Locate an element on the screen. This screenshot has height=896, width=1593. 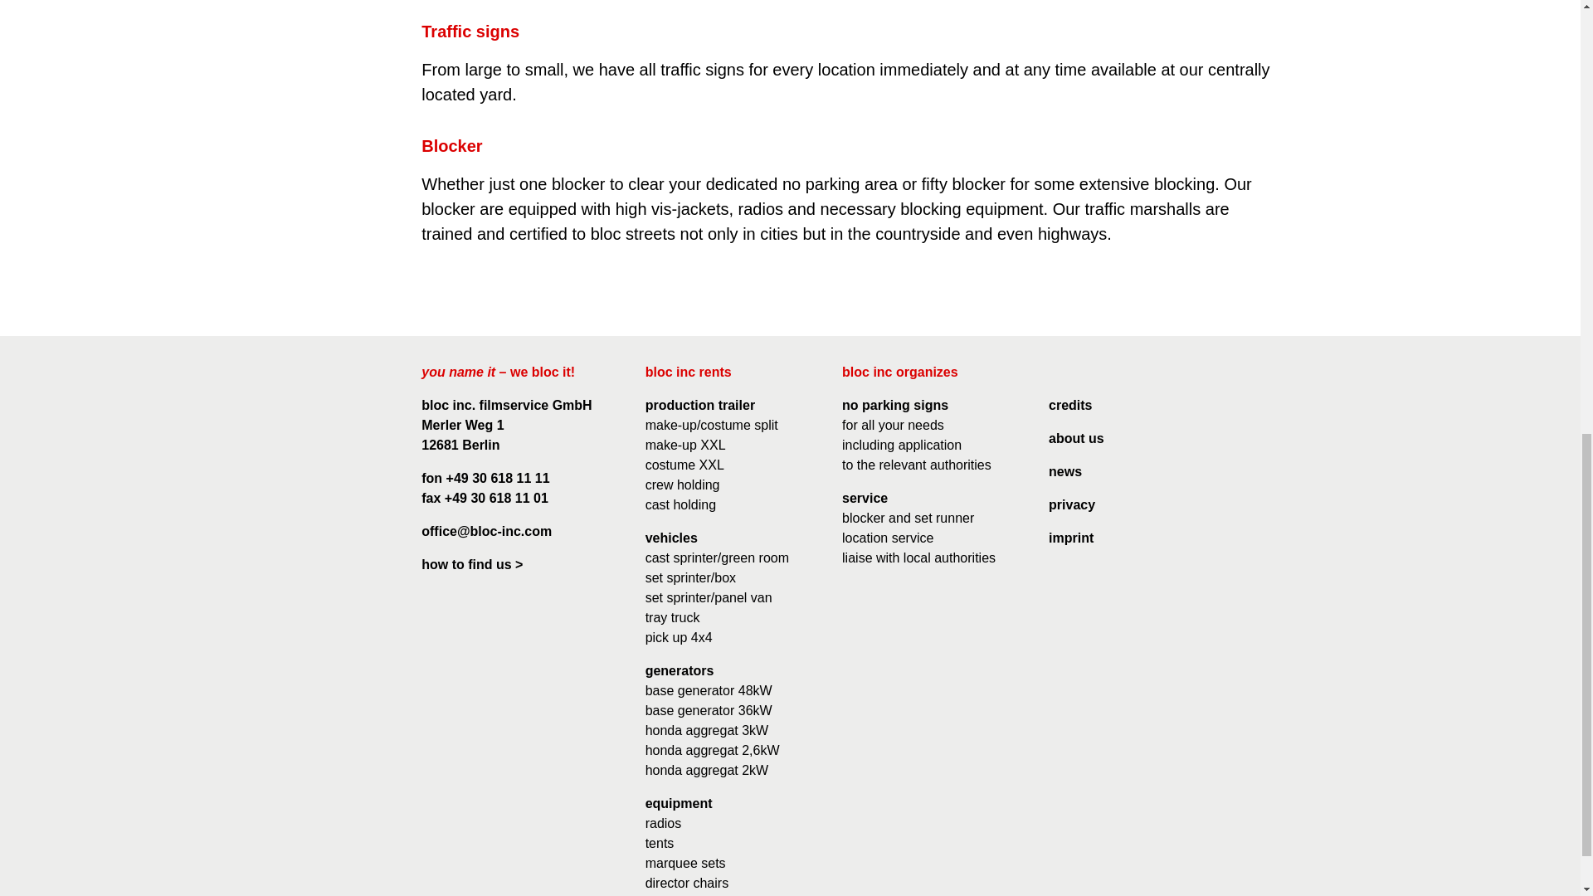
honda aggregat 2,6kW is located at coordinates (712, 750).